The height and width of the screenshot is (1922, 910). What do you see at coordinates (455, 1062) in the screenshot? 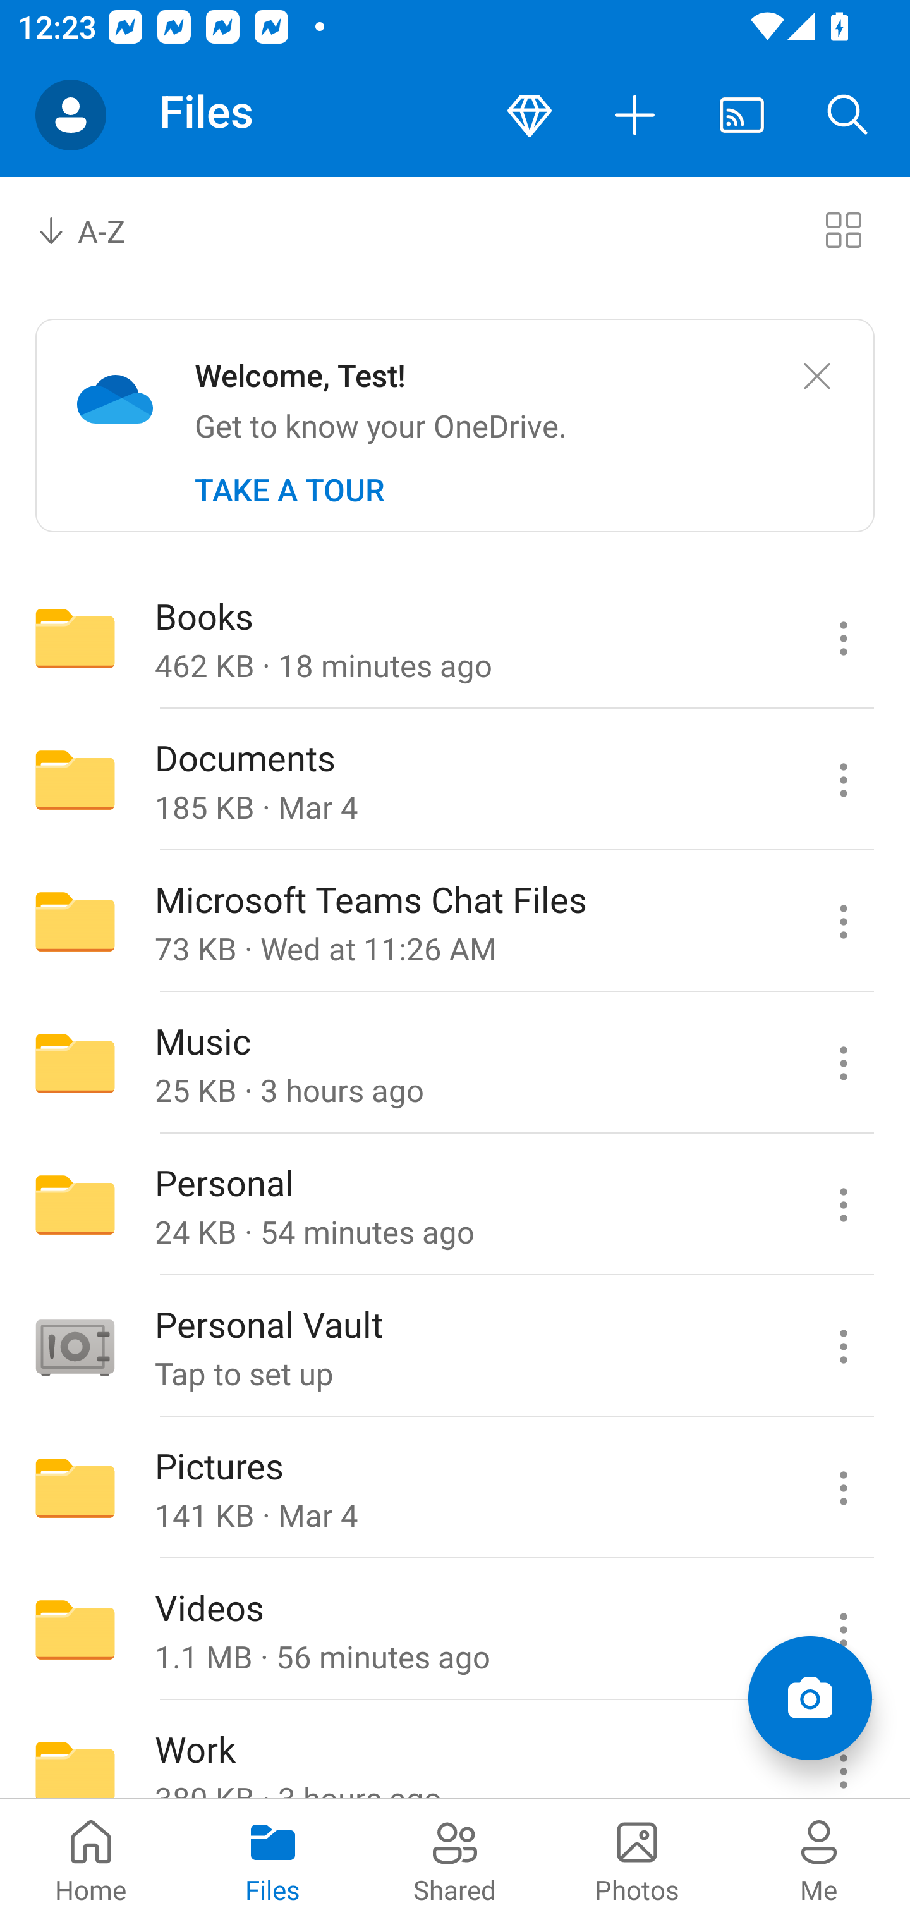
I see `Folder Music 25 KB · 3 hours ago Music commands` at bounding box center [455, 1062].